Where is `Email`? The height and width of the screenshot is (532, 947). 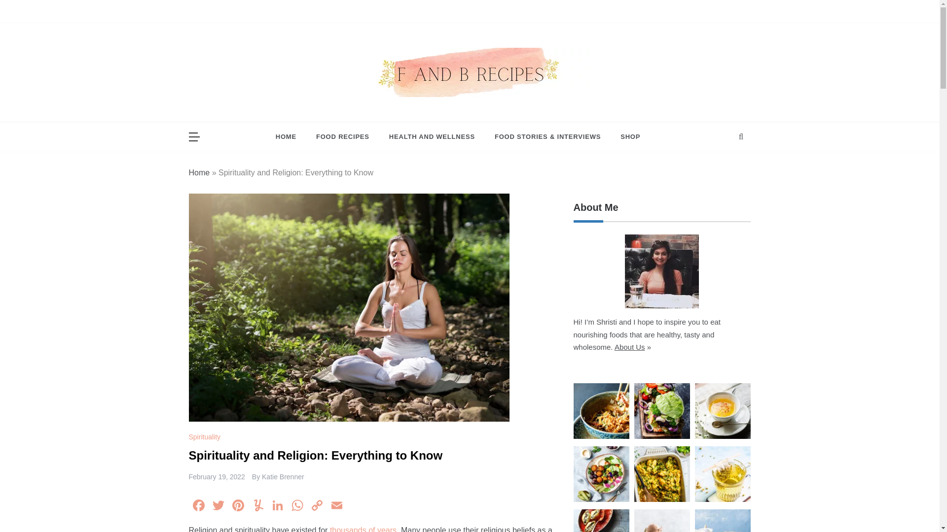 Email is located at coordinates (336, 506).